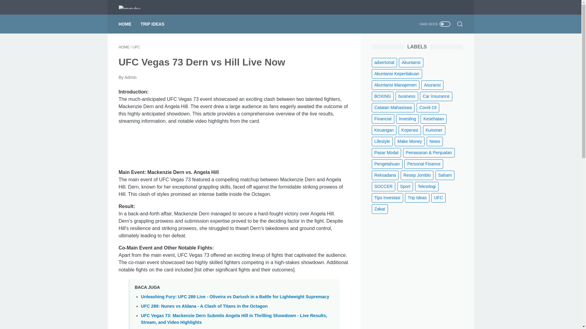 Image resolution: width=586 pixels, height=329 pixels. What do you see at coordinates (152, 24) in the screenshot?
I see `TRIP IDEAS` at bounding box center [152, 24].